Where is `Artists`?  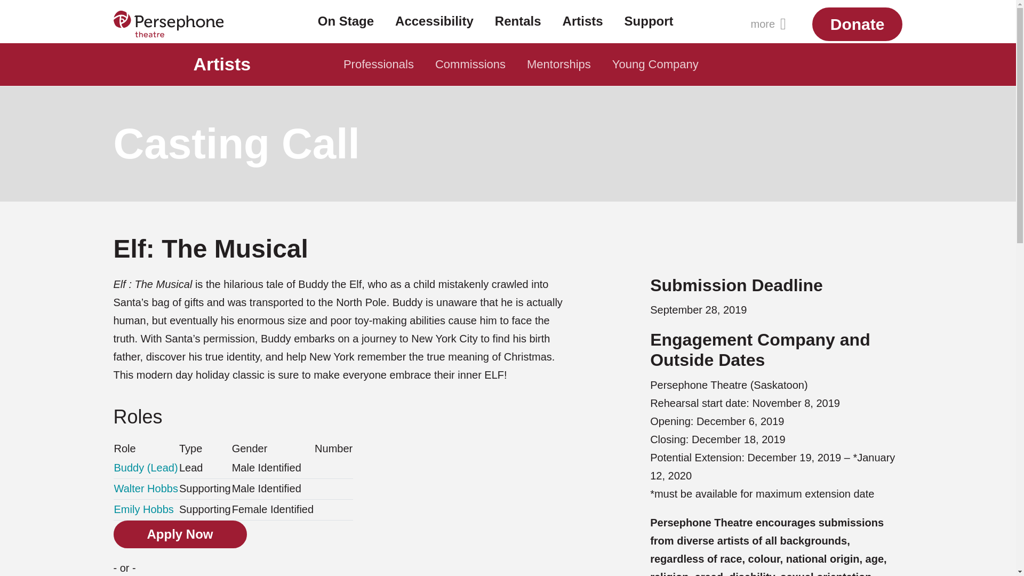 Artists is located at coordinates (582, 27).